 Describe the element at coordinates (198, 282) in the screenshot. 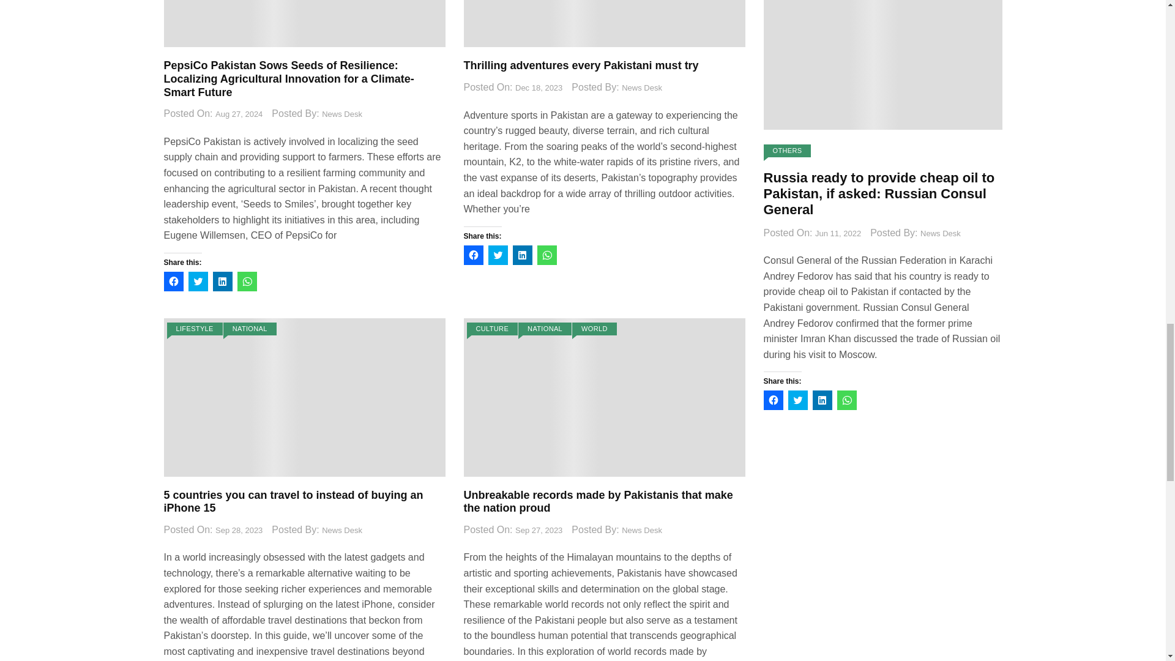

I see `Click to share on Twitter` at that location.